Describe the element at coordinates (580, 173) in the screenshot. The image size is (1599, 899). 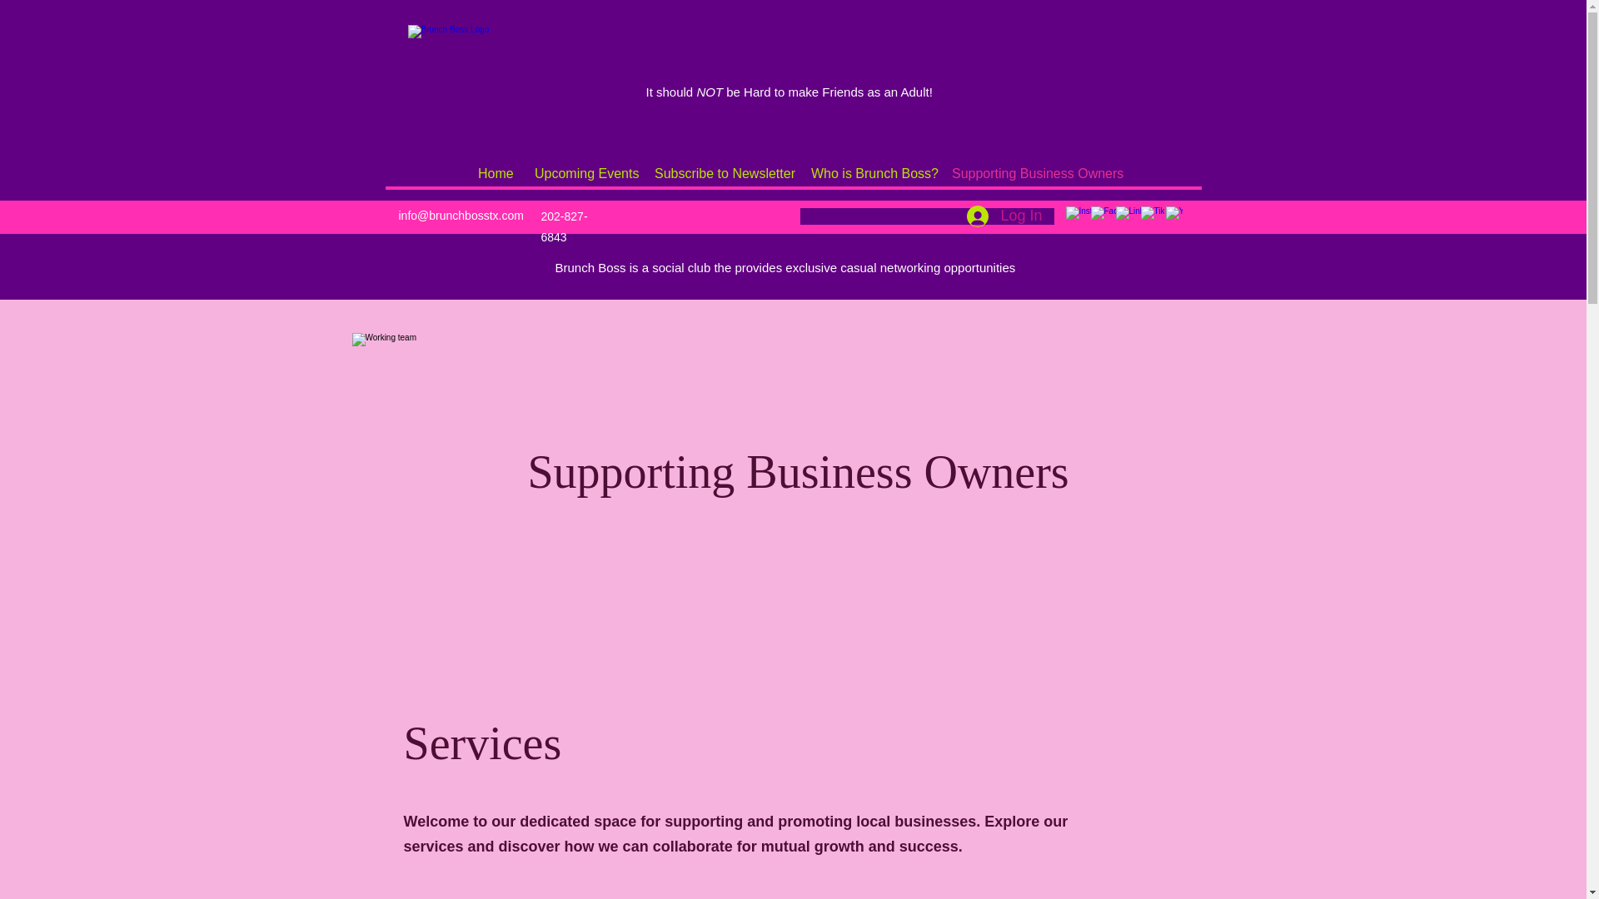
I see `Upcoming Events` at that location.